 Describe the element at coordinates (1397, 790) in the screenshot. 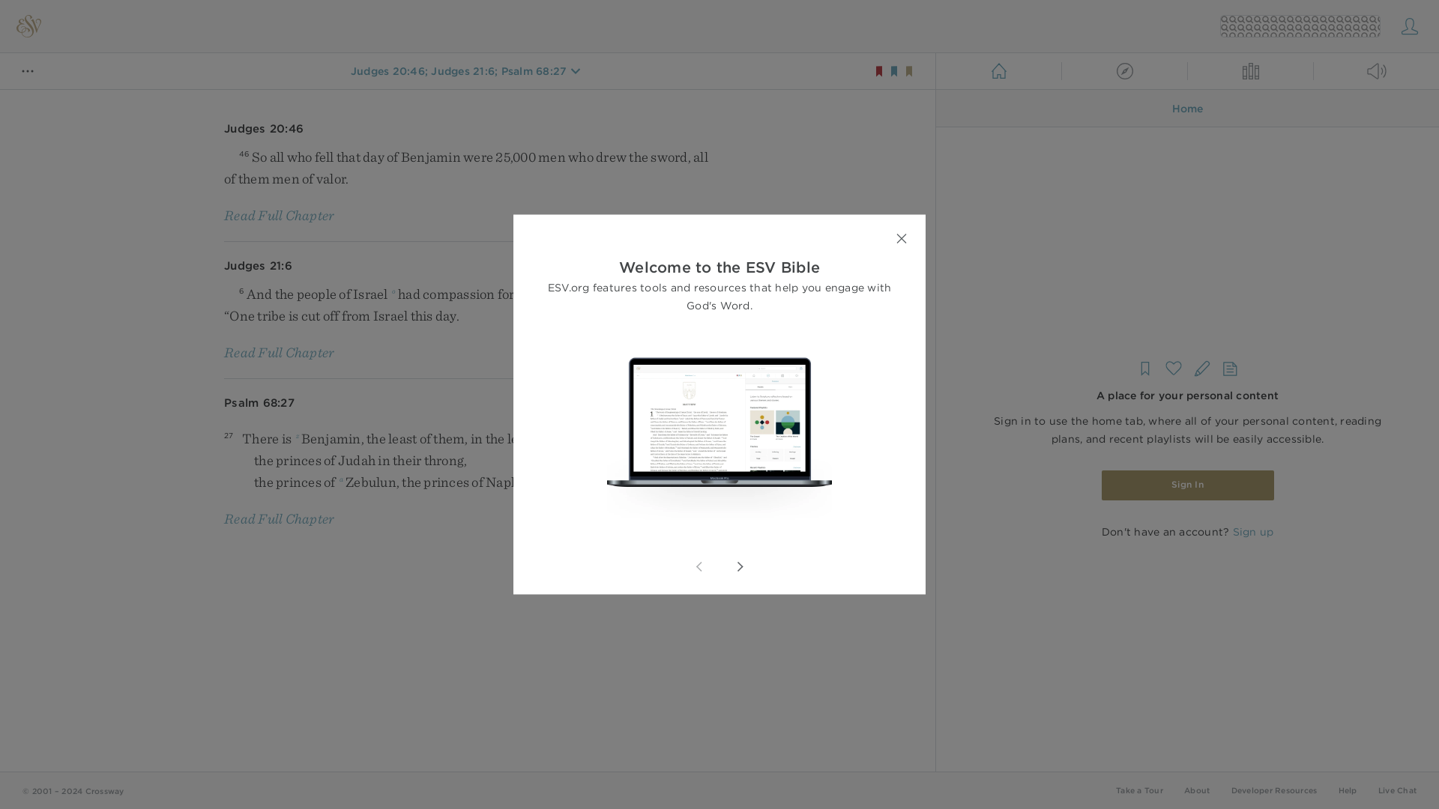

I see `Live Chat` at that location.